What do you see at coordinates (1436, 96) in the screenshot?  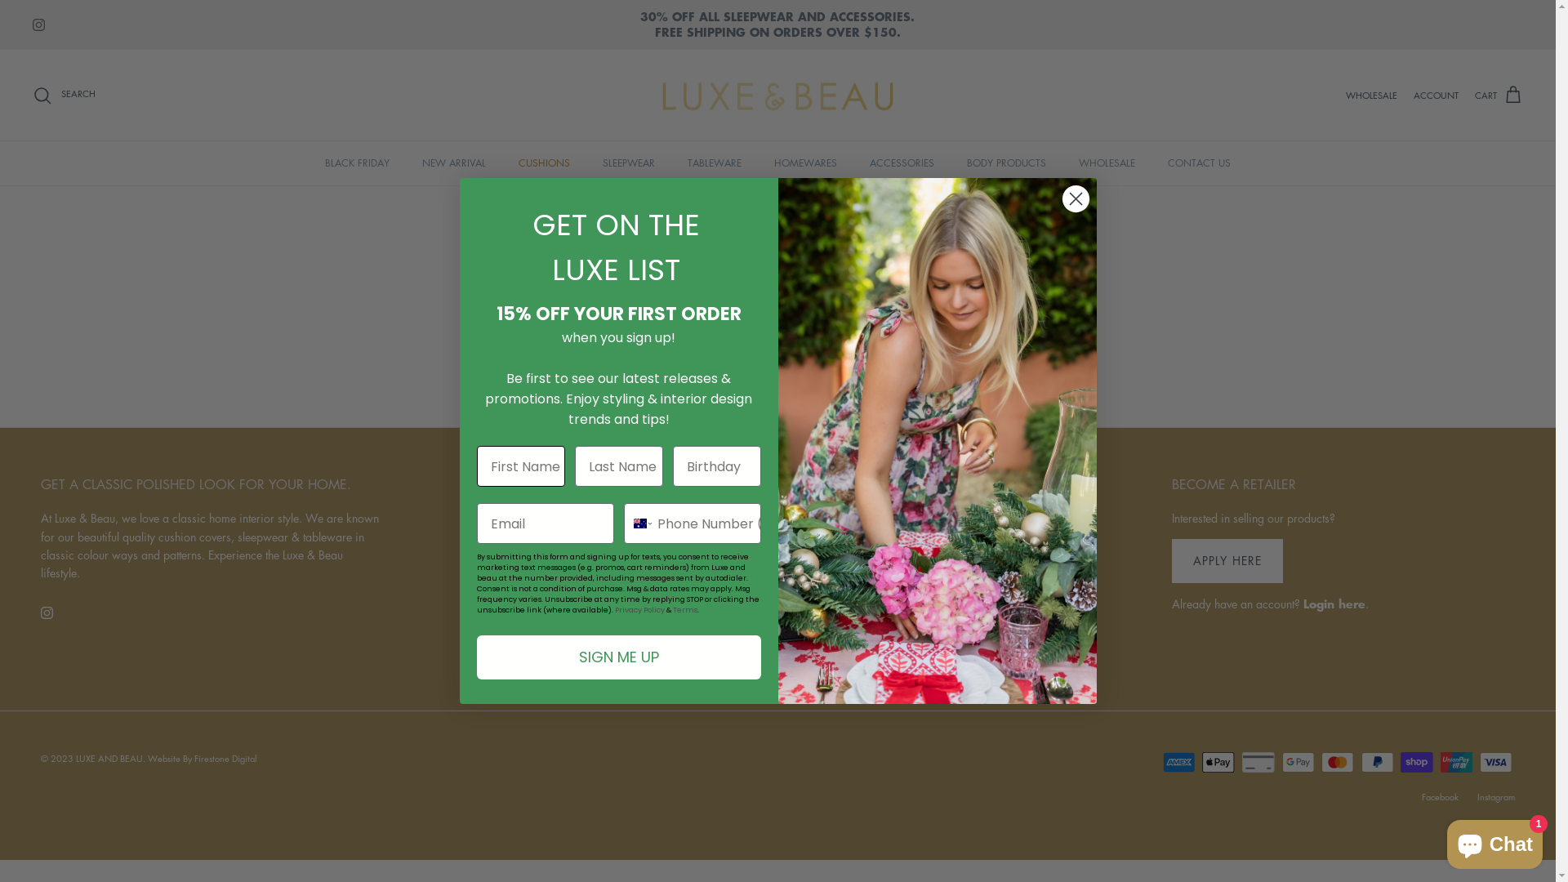 I see `ACCOUNT` at bounding box center [1436, 96].